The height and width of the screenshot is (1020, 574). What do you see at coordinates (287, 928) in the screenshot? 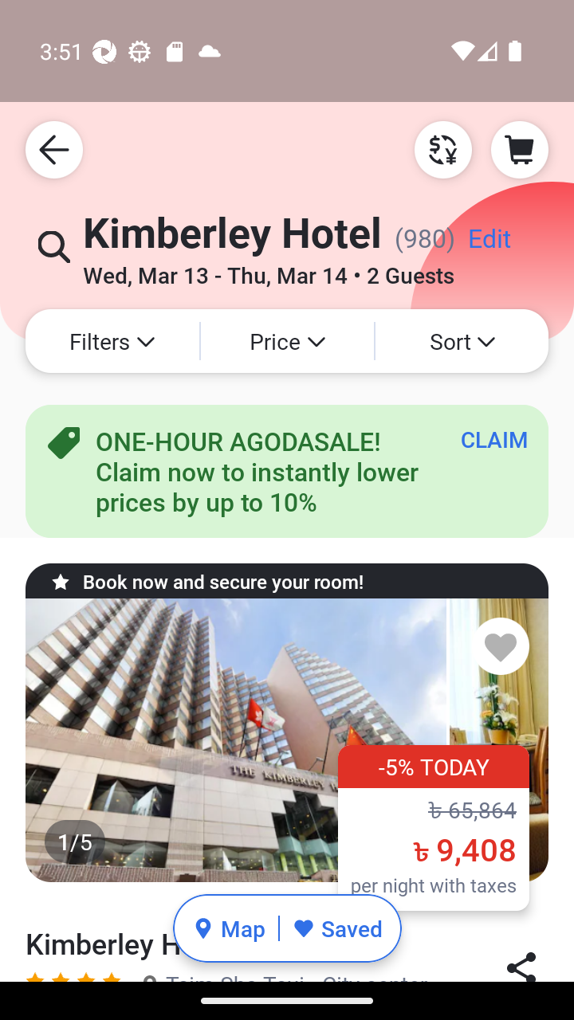
I see `Map Saved` at bounding box center [287, 928].